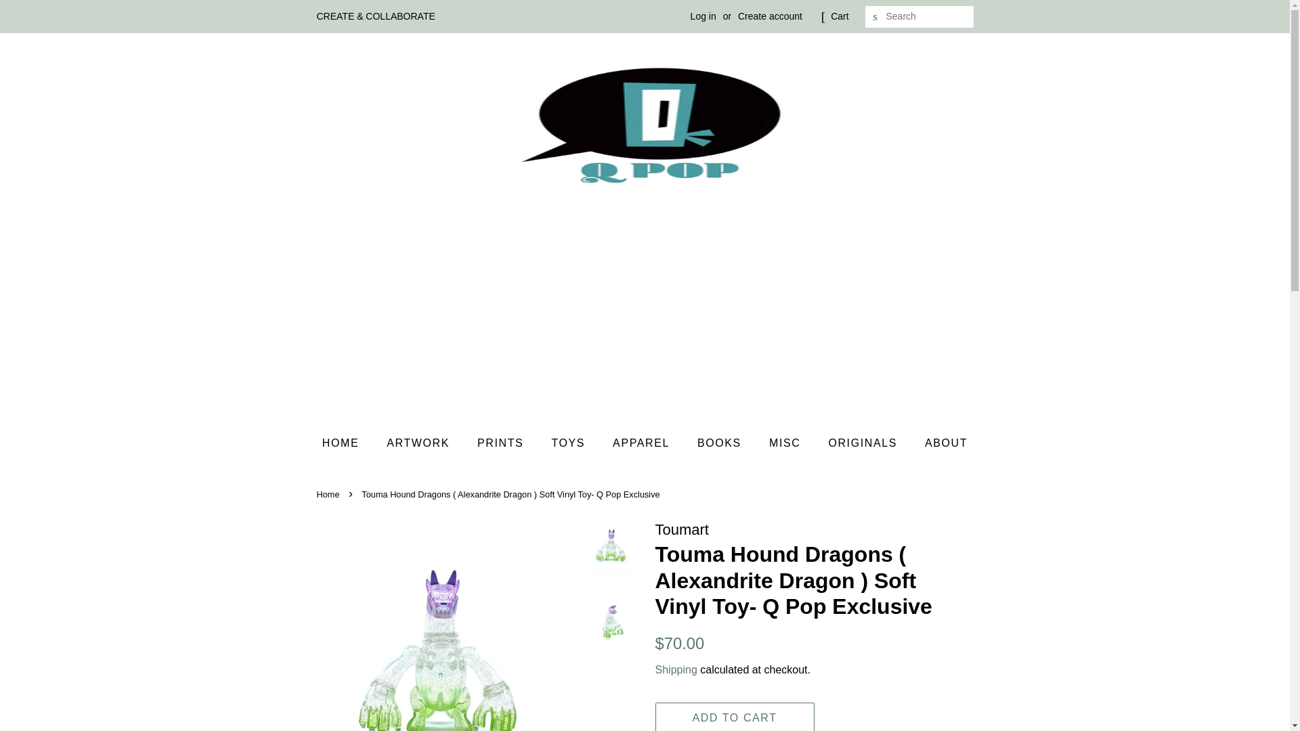 This screenshot has width=1300, height=731. Describe the element at coordinates (864, 443) in the screenshot. I see `ORIGINALS` at that location.